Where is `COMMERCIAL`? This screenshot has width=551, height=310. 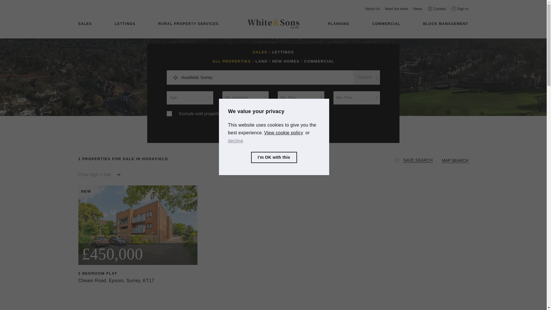 COMMERCIAL is located at coordinates (386, 24).